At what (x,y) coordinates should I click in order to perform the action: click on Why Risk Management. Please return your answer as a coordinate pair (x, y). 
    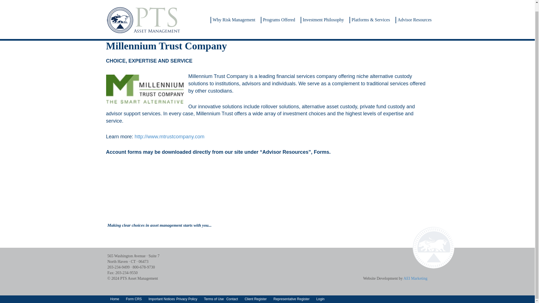
    Looking at the image, I should click on (233, 18).